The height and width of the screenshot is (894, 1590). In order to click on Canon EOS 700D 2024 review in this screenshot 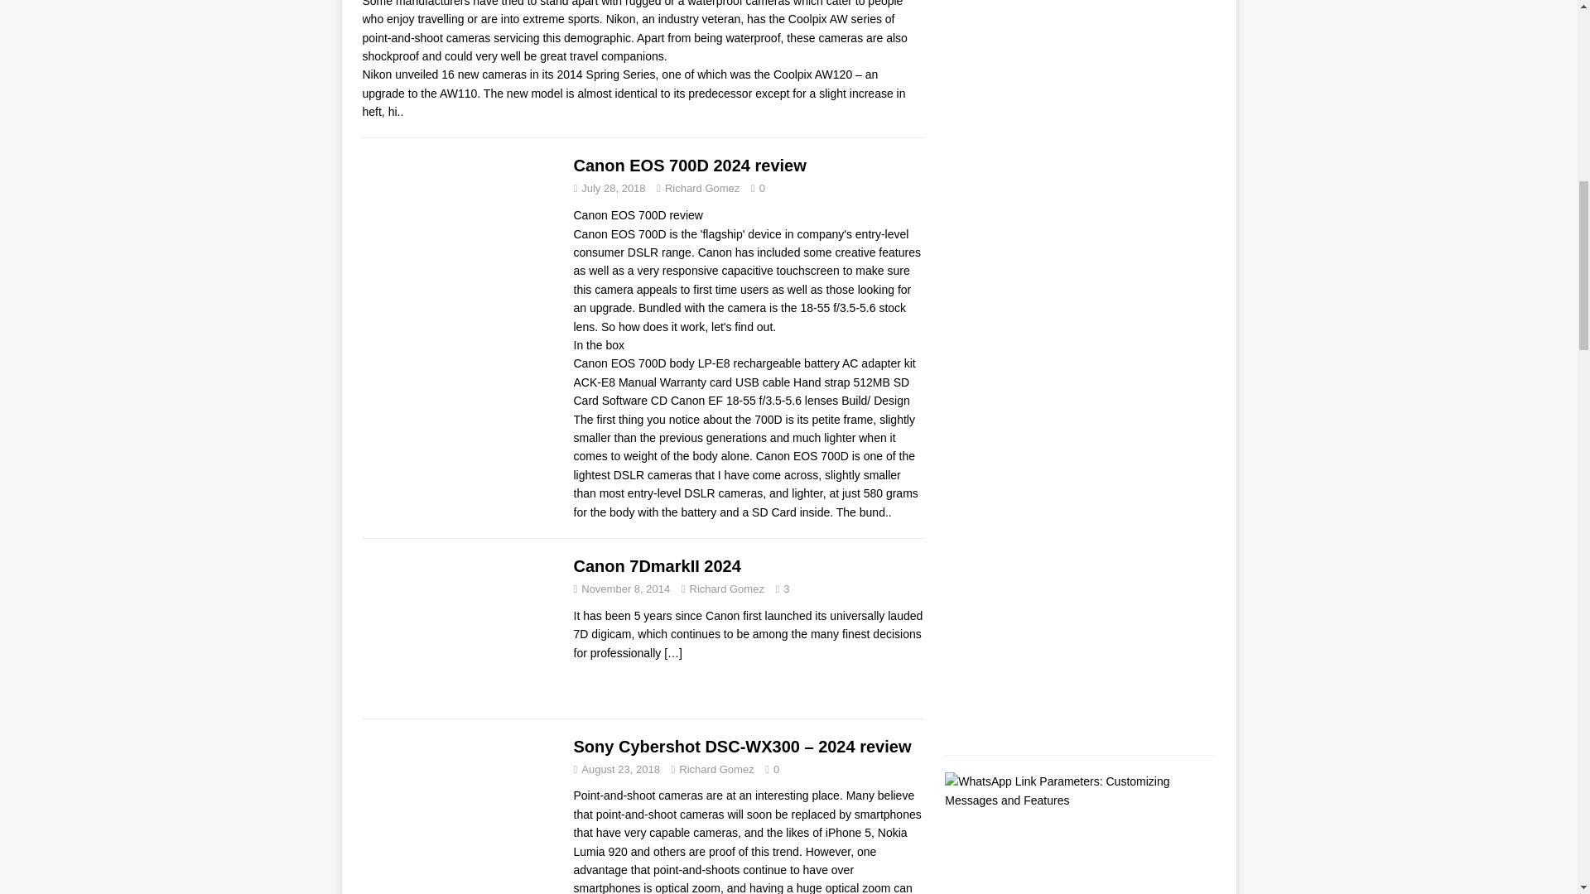, I will do `click(689, 166)`.